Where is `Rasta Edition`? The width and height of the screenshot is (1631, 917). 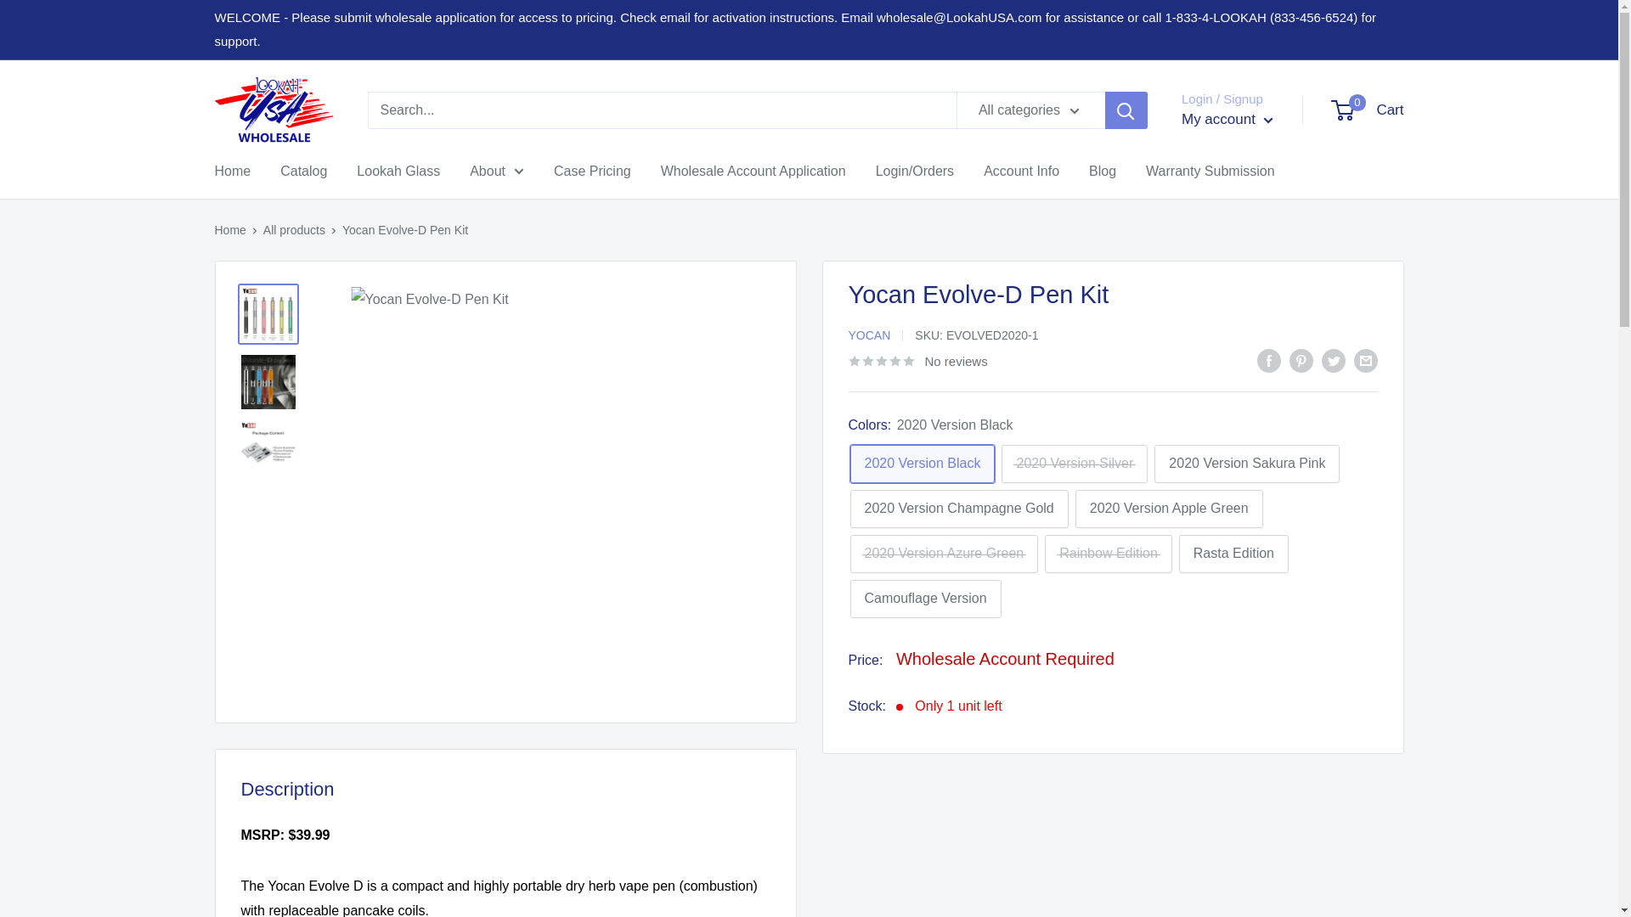
Rasta Edition is located at coordinates (1233, 554).